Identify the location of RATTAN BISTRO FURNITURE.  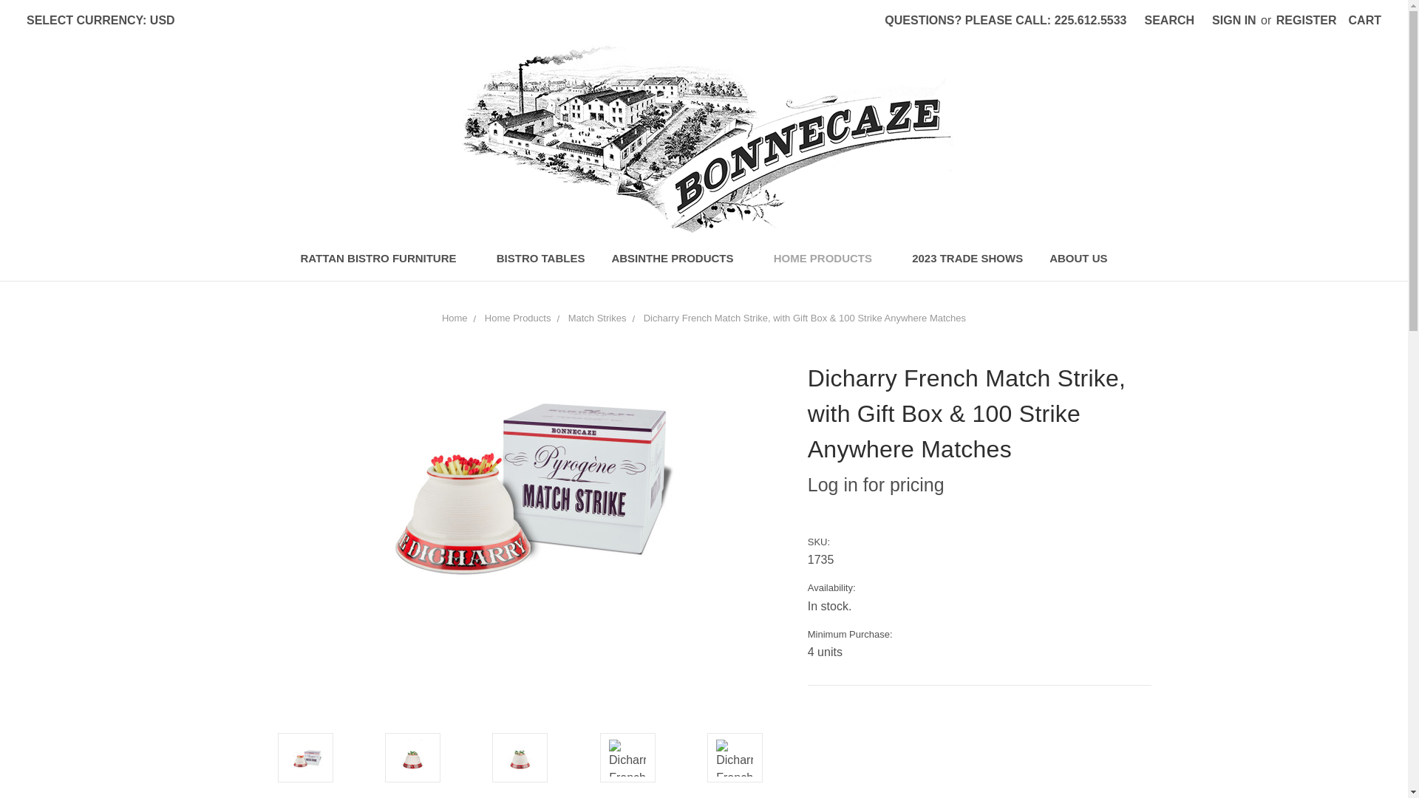
(384, 262).